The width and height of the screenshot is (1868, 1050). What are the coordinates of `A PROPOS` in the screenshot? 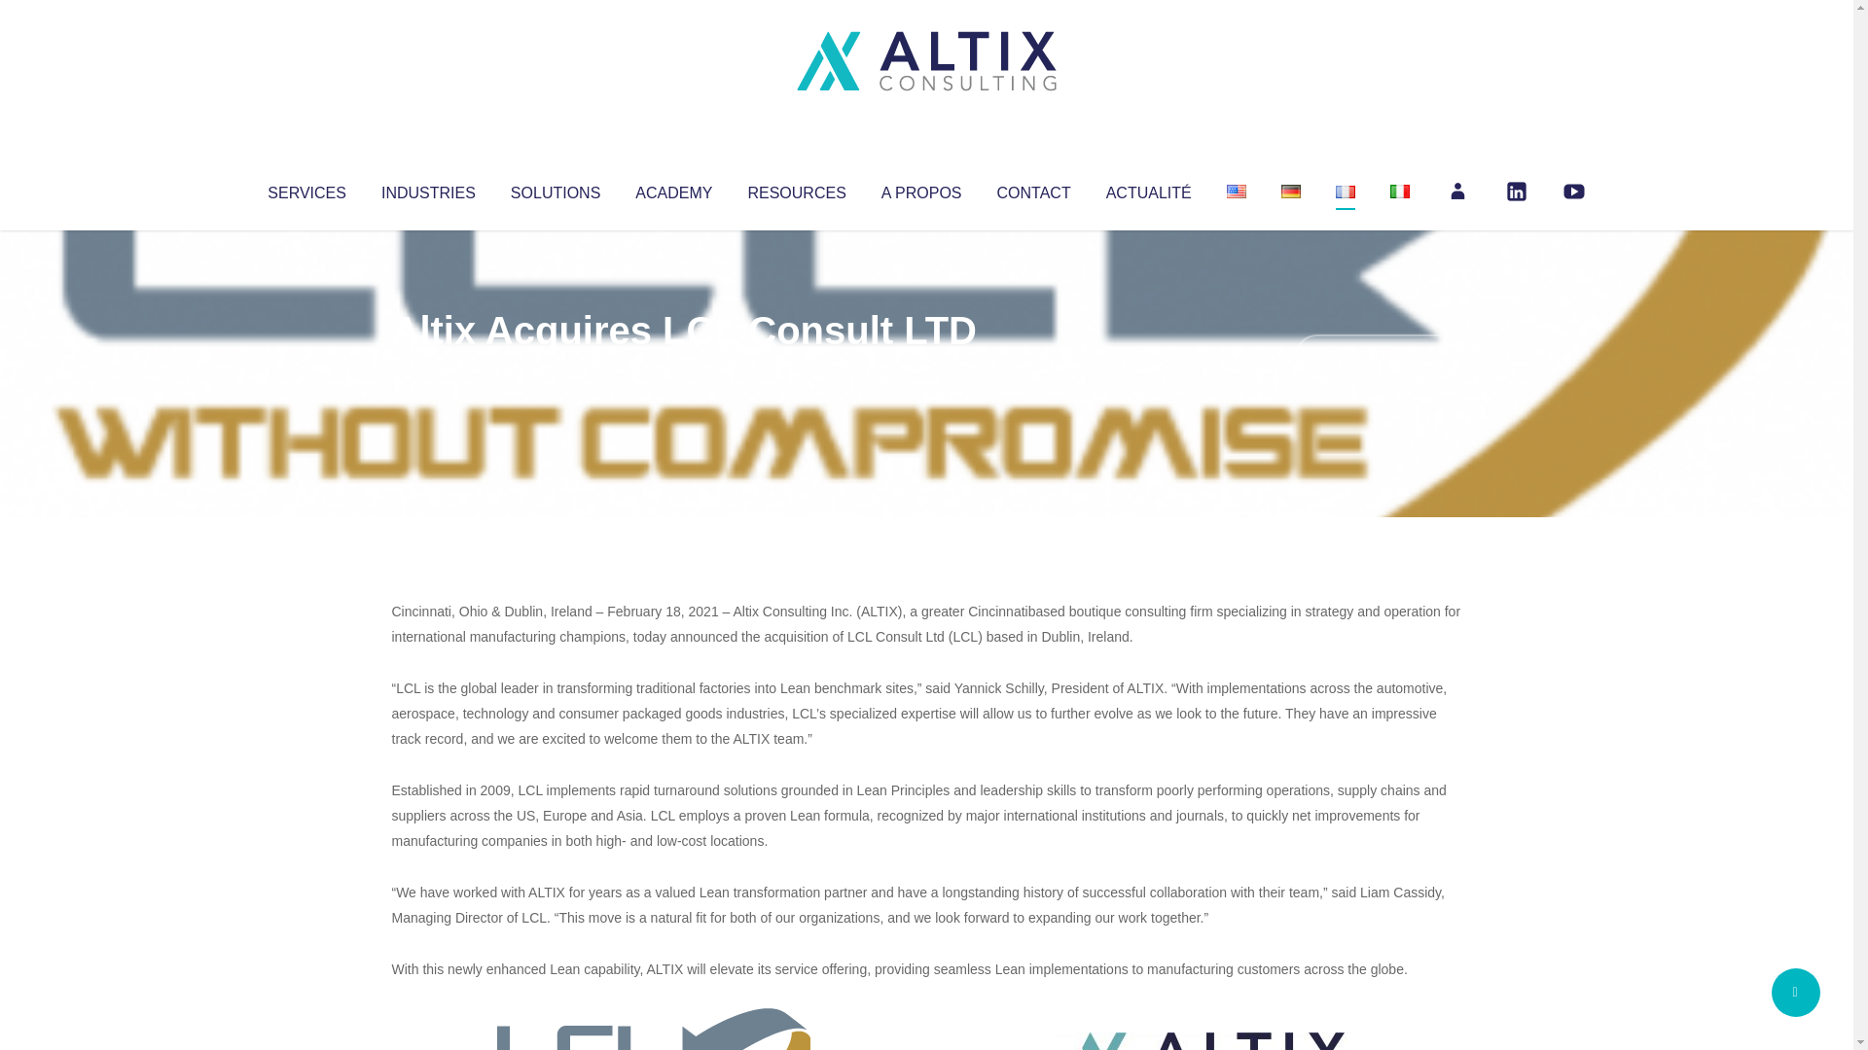 It's located at (921, 189).